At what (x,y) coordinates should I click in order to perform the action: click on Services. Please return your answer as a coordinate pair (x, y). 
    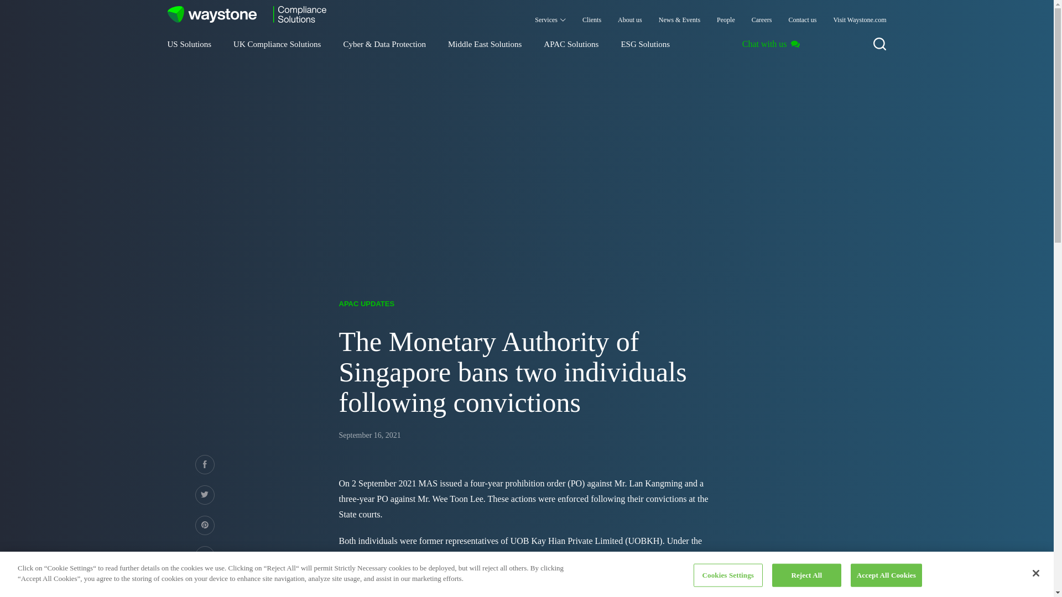
    Looking at the image, I should click on (550, 14).